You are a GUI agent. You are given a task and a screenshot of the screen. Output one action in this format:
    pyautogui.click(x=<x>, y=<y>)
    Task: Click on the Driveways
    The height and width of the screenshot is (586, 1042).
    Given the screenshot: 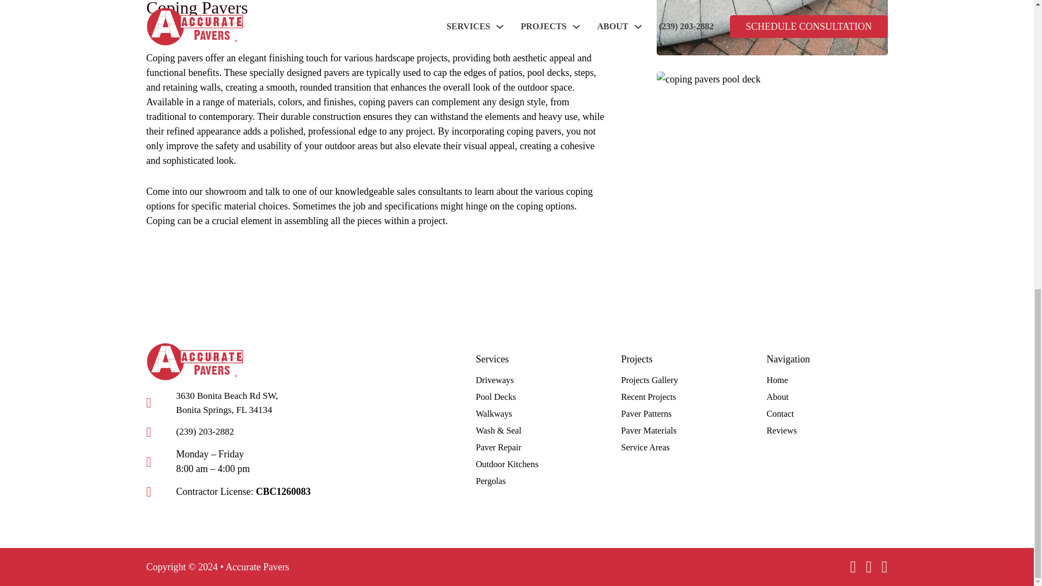 What is the action you would take?
    pyautogui.click(x=495, y=380)
    